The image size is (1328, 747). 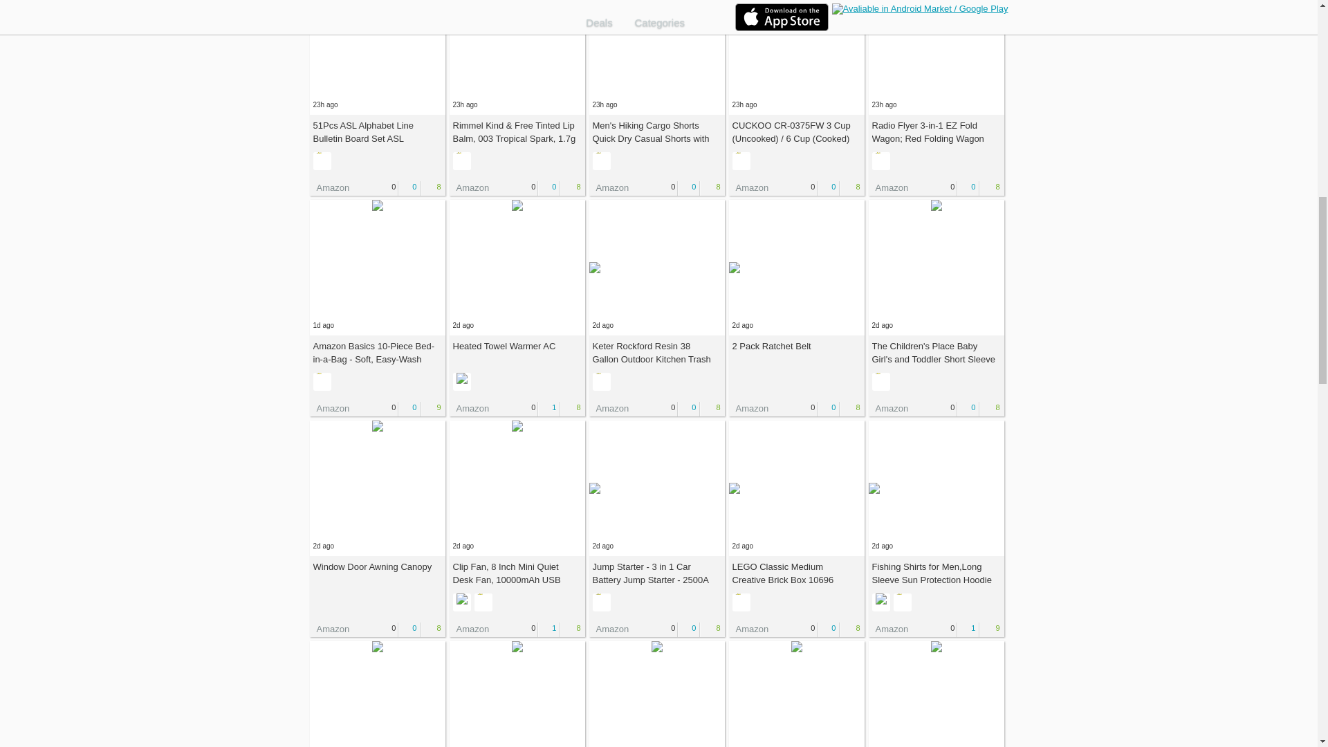 I want to click on Amazon, so click(x=470, y=187).